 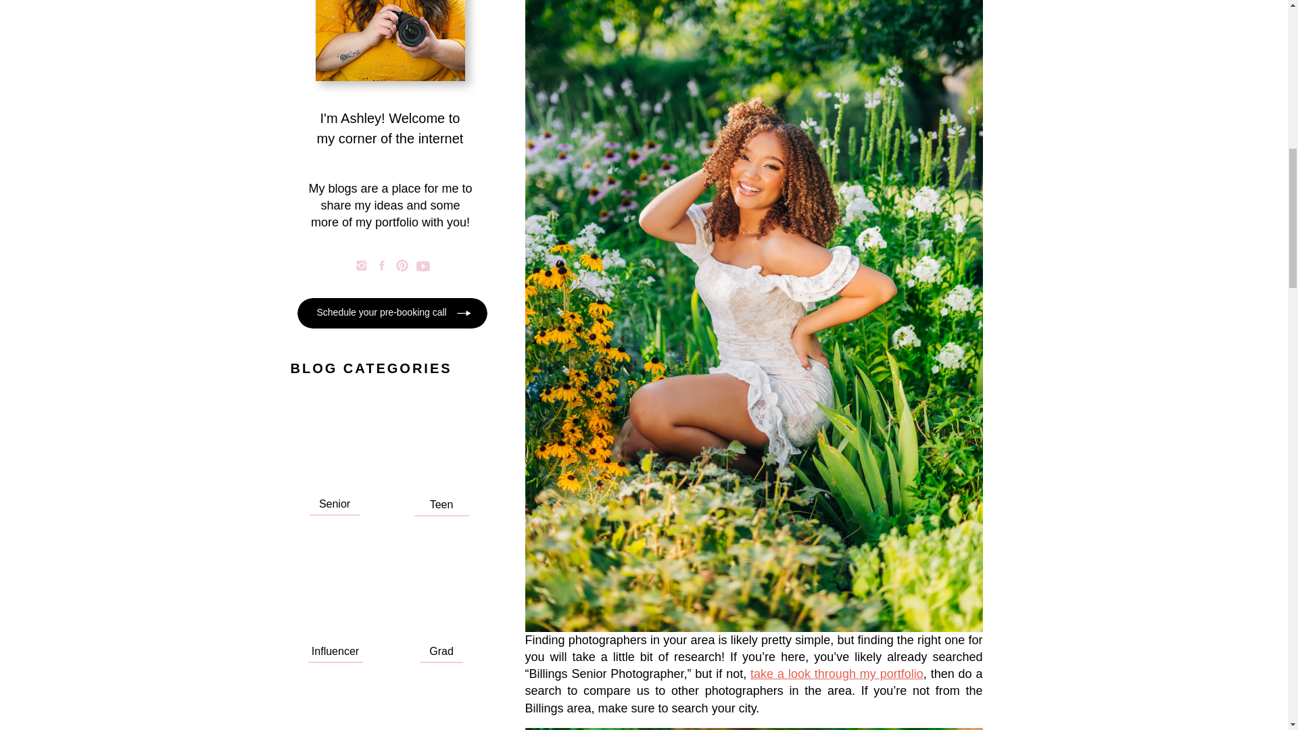 What do you see at coordinates (441, 503) in the screenshot?
I see `Teen` at bounding box center [441, 503].